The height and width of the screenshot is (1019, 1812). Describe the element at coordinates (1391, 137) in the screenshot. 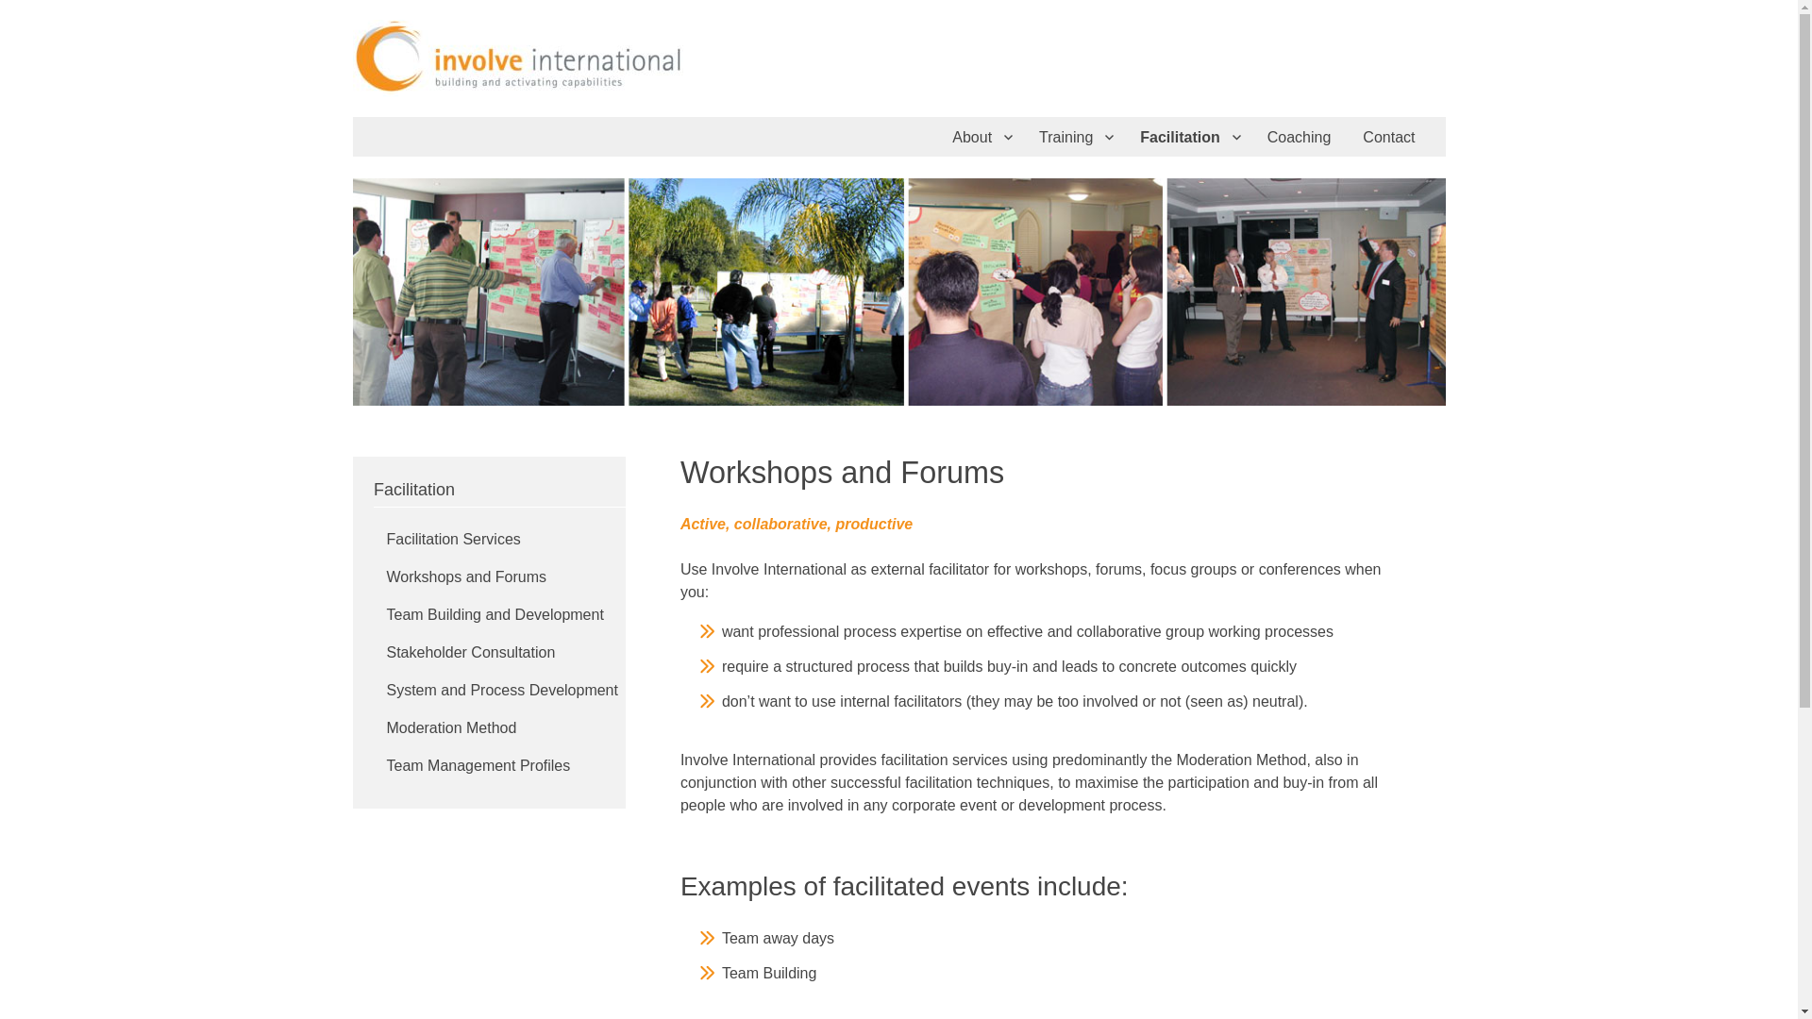

I see `Contact` at that location.